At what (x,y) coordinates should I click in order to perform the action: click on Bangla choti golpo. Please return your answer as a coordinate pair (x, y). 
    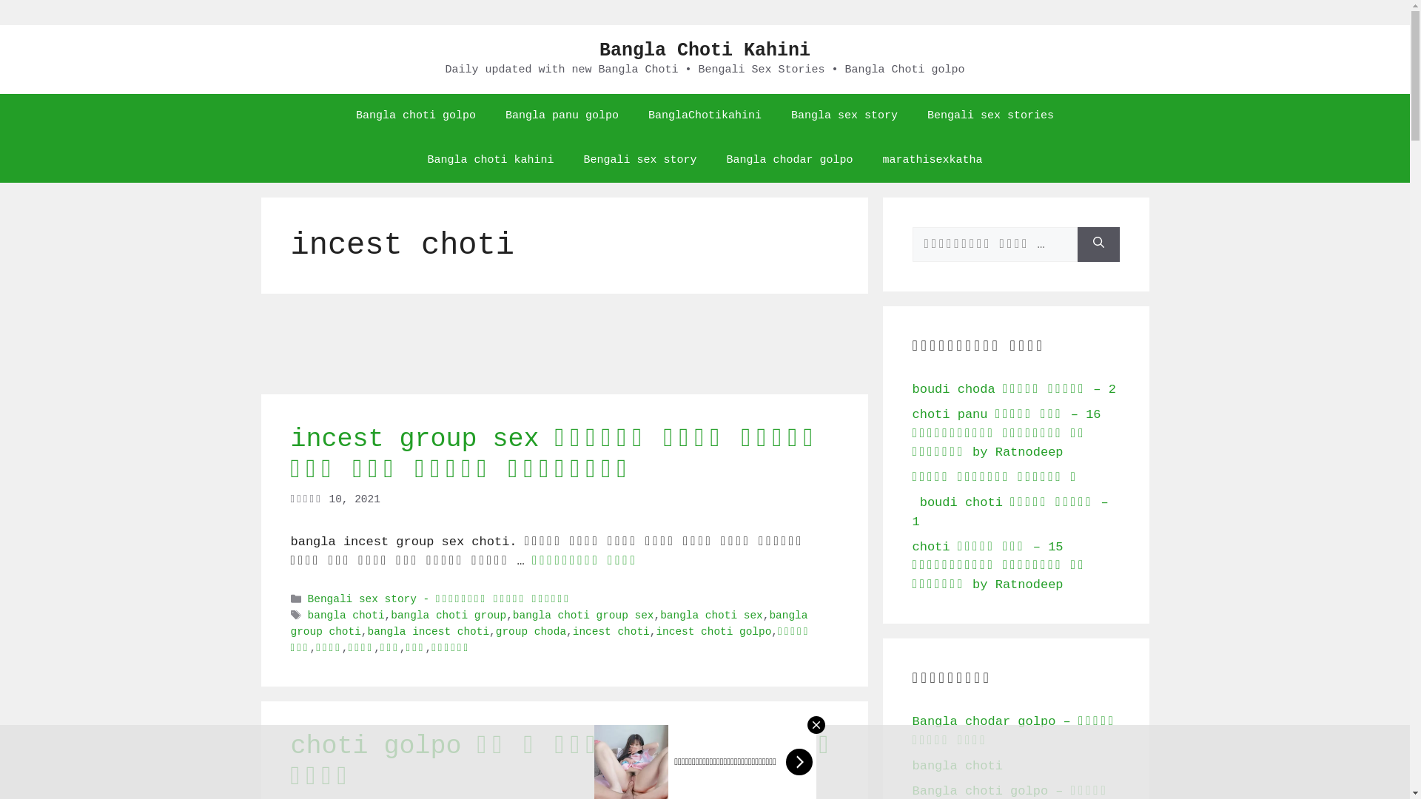
    Looking at the image, I should click on (416, 115).